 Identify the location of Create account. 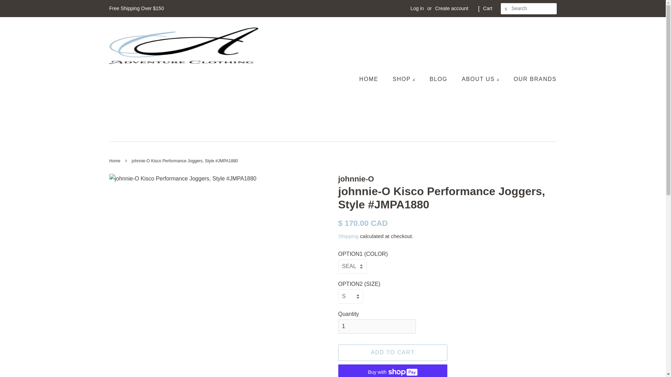
(452, 8).